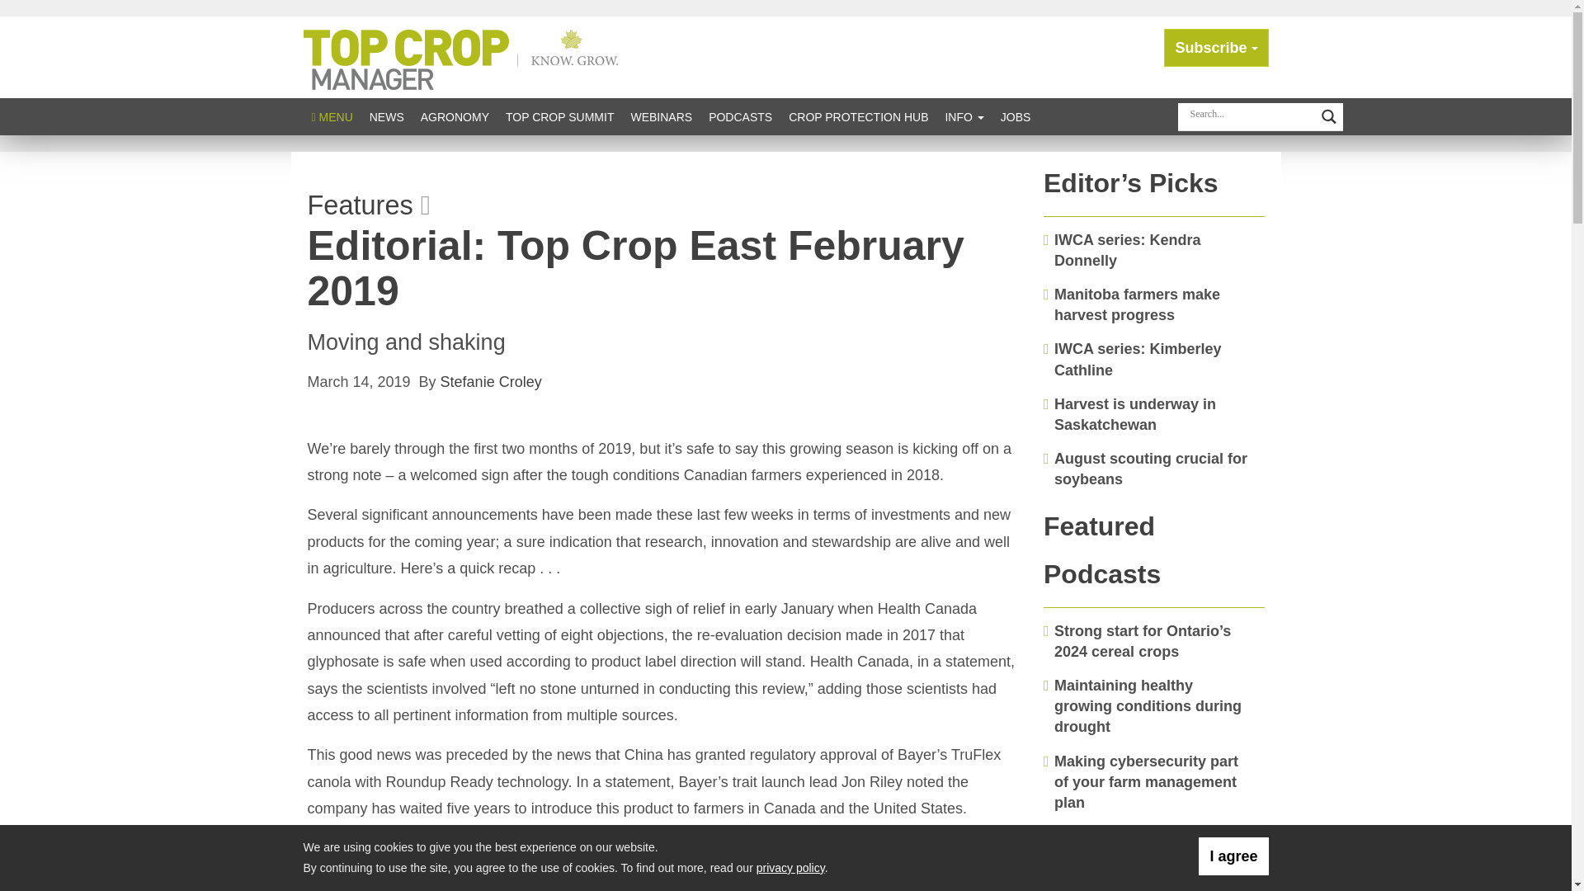  I want to click on Subscribe, so click(1216, 48).